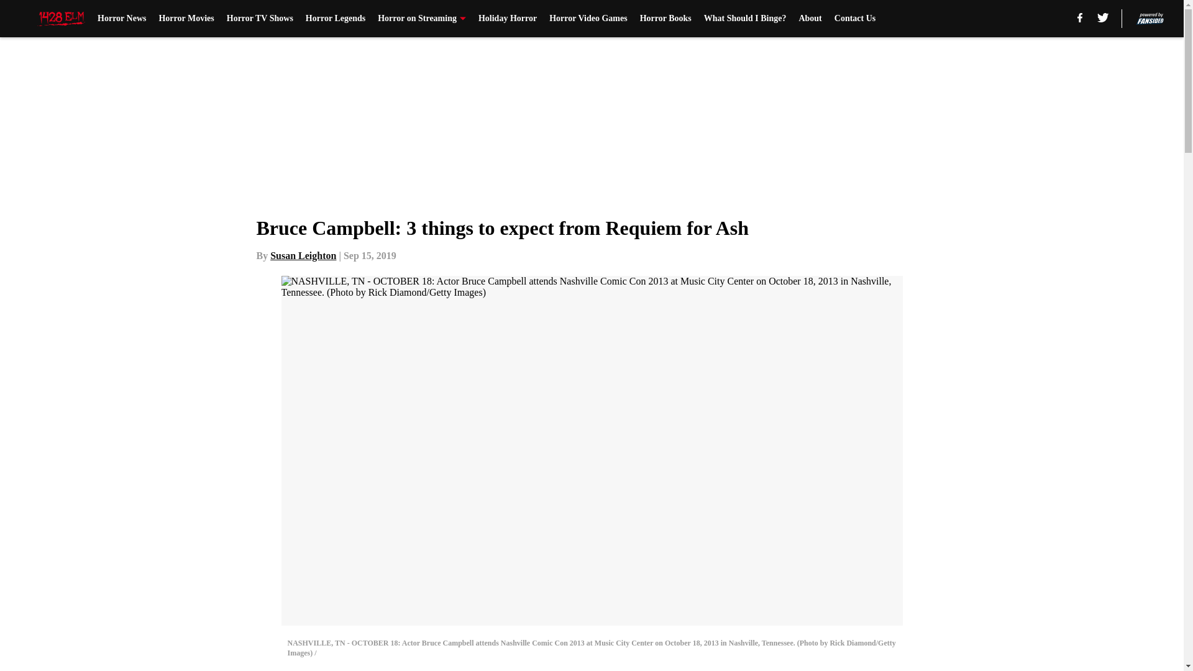 Image resolution: width=1193 pixels, height=671 pixels. Describe the element at coordinates (122, 19) in the screenshot. I see `Horror News` at that location.